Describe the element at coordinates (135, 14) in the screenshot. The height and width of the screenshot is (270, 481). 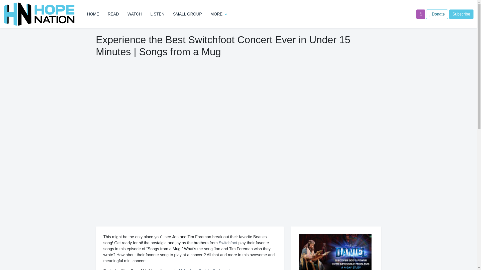
I see `Watch` at that location.